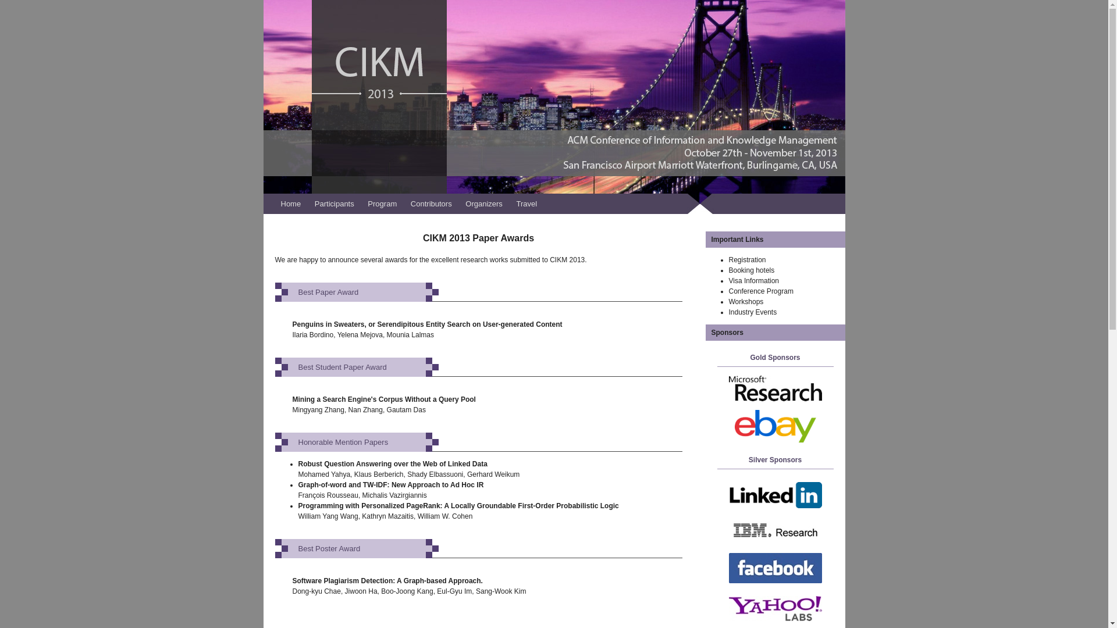 This screenshot has width=1117, height=628. What do you see at coordinates (750, 270) in the screenshot?
I see `Booking hotels` at bounding box center [750, 270].